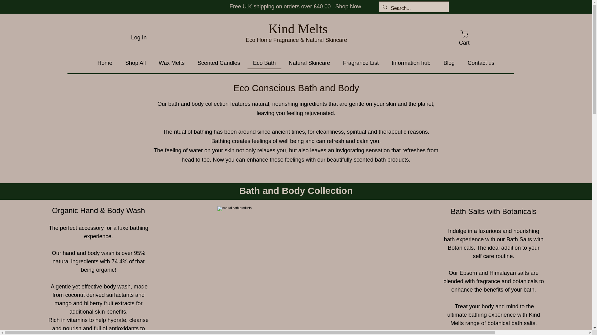 The image size is (597, 335). I want to click on Blog, so click(449, 63).